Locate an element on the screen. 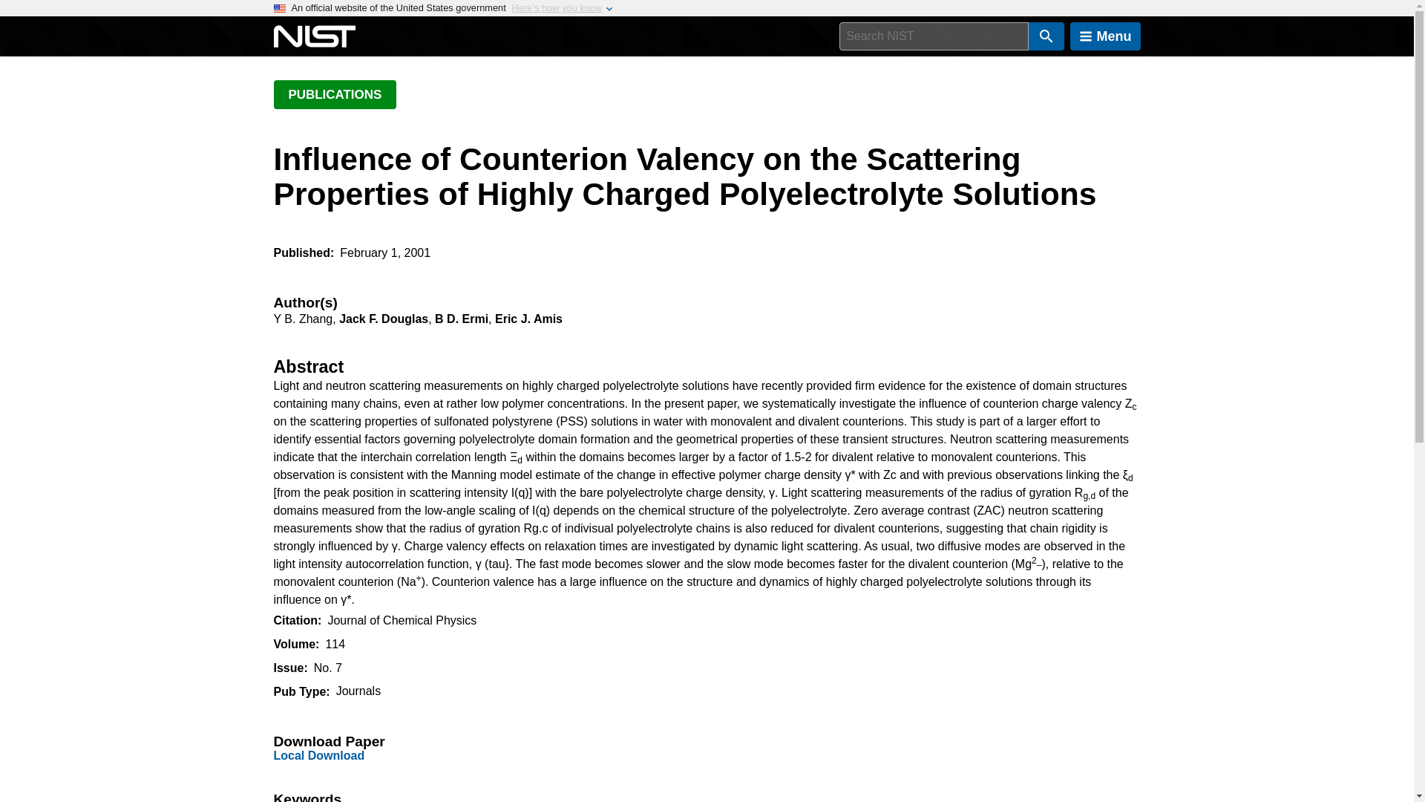 The image size is (1425, 802). Menu is located at coordinates (1105, 36).